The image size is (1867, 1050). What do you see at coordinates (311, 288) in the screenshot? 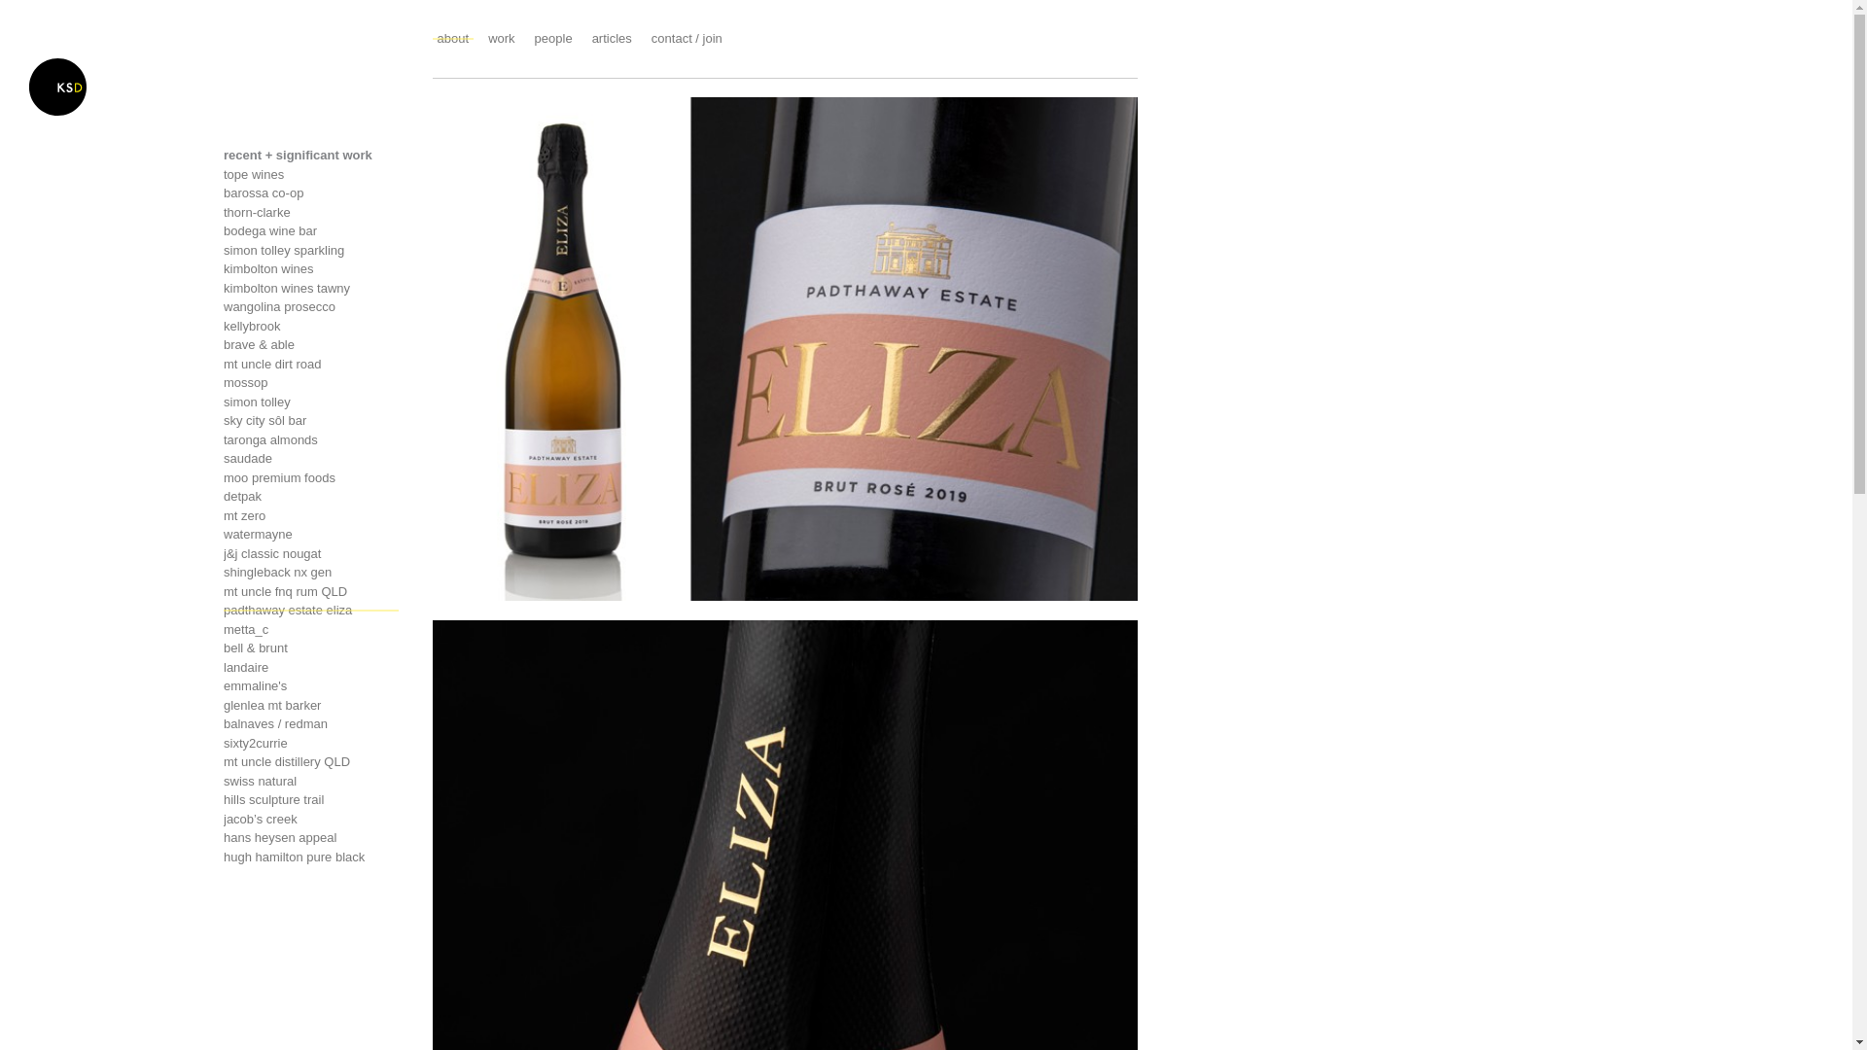
I see `kimbolton wines tawny` at bounding box center [311, 288].